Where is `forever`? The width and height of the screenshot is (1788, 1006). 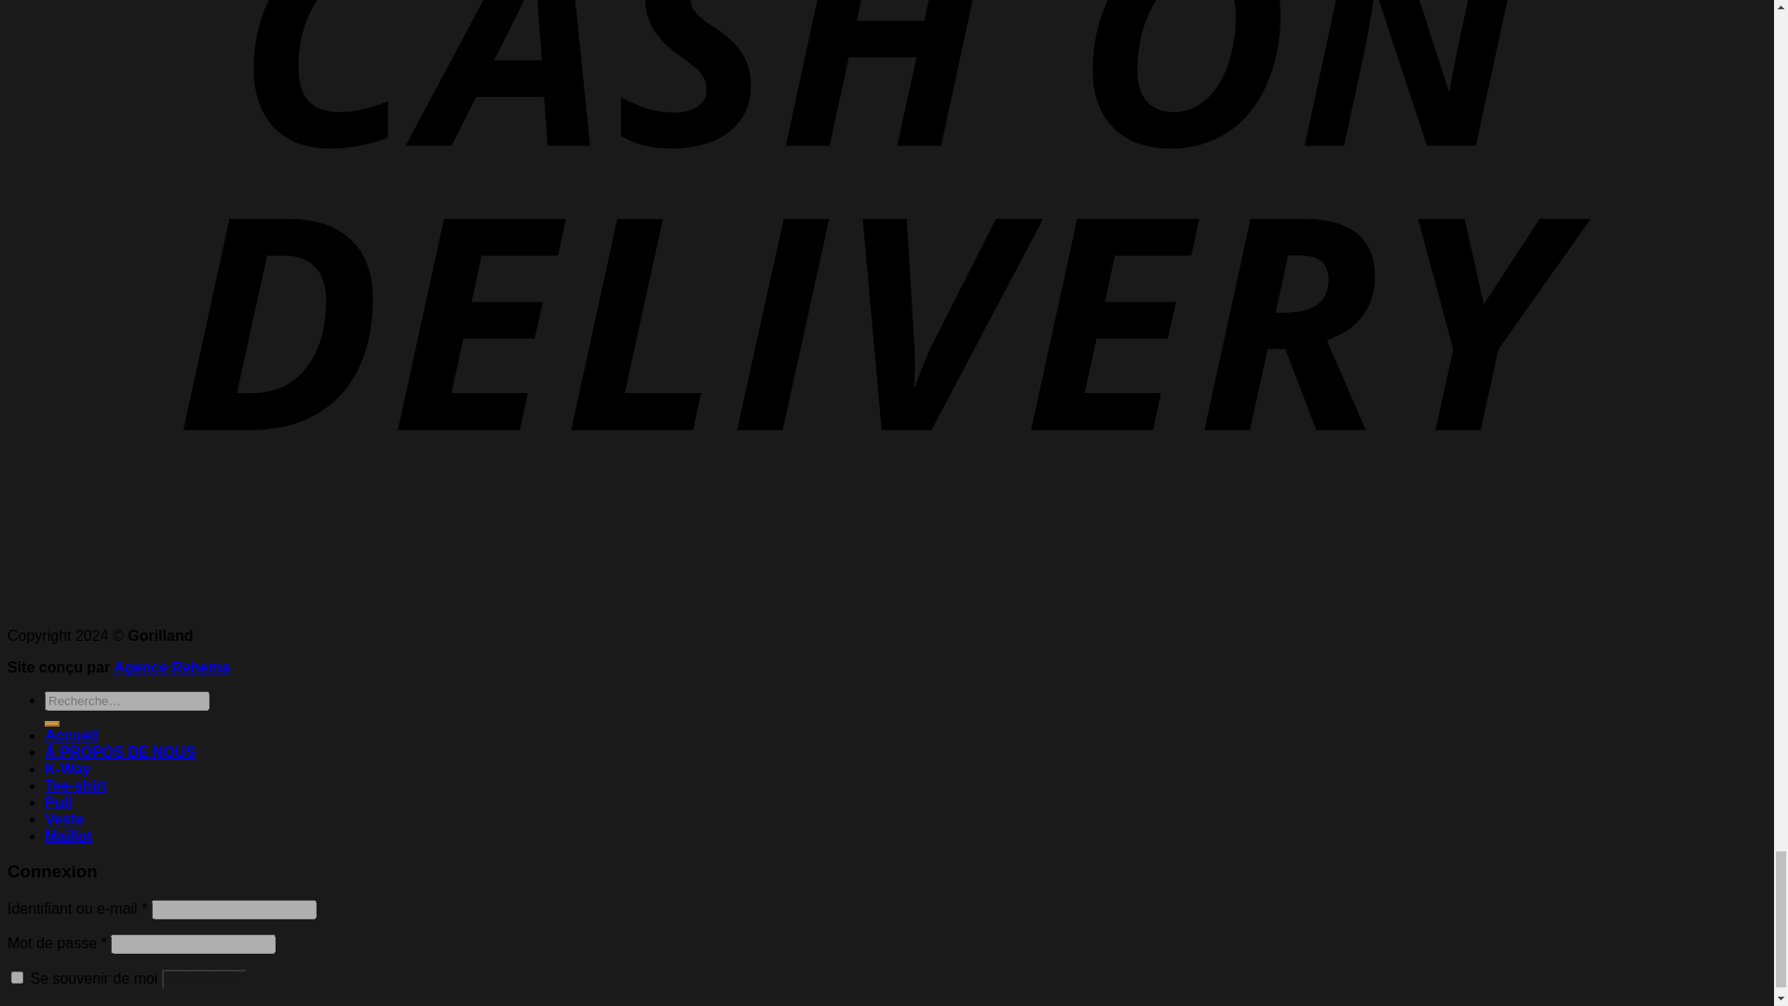
forever is located at coordinates (17, 978).